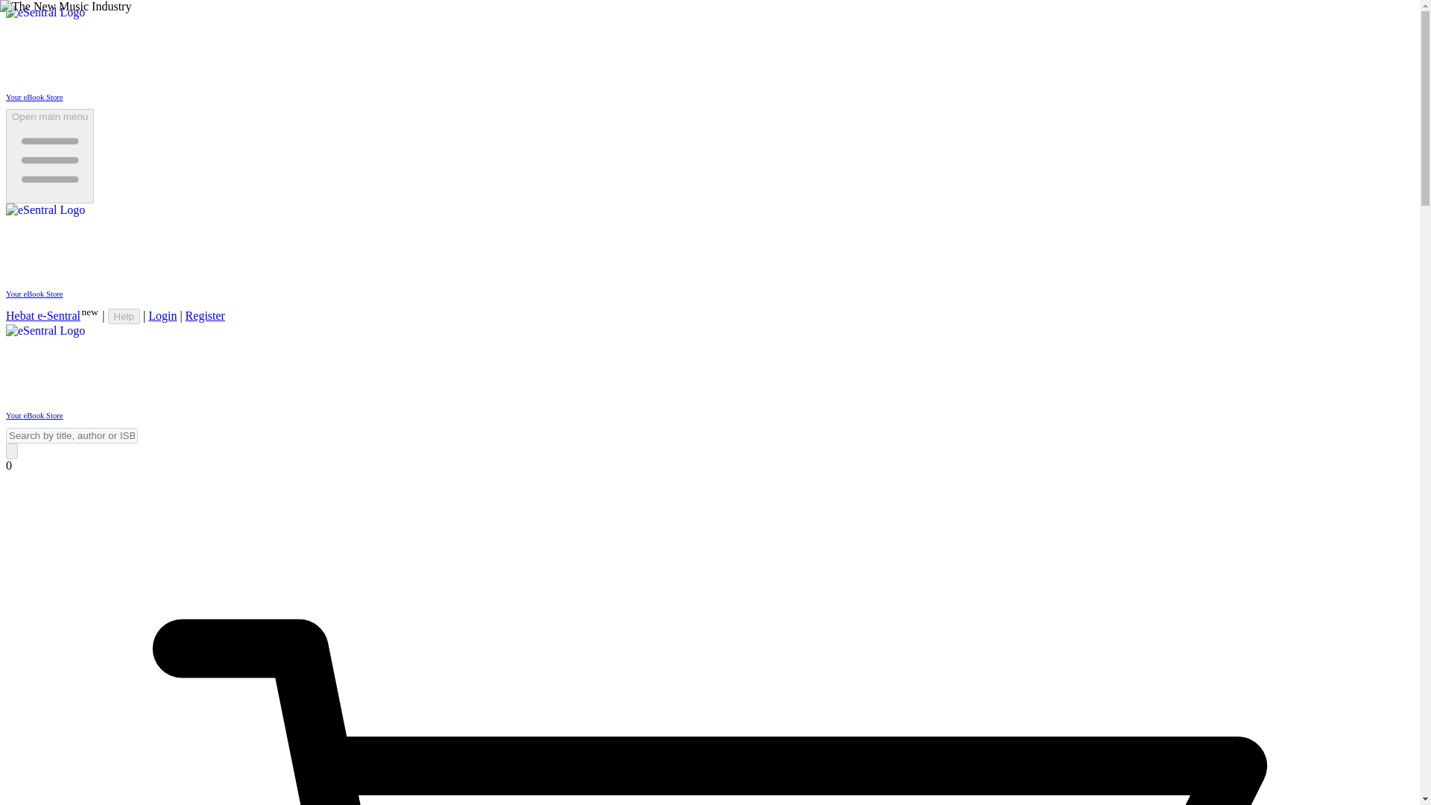  What do you see at coordinates (205, 315) in the screenshot?
I see `Register` at bounding box center [205, 315].